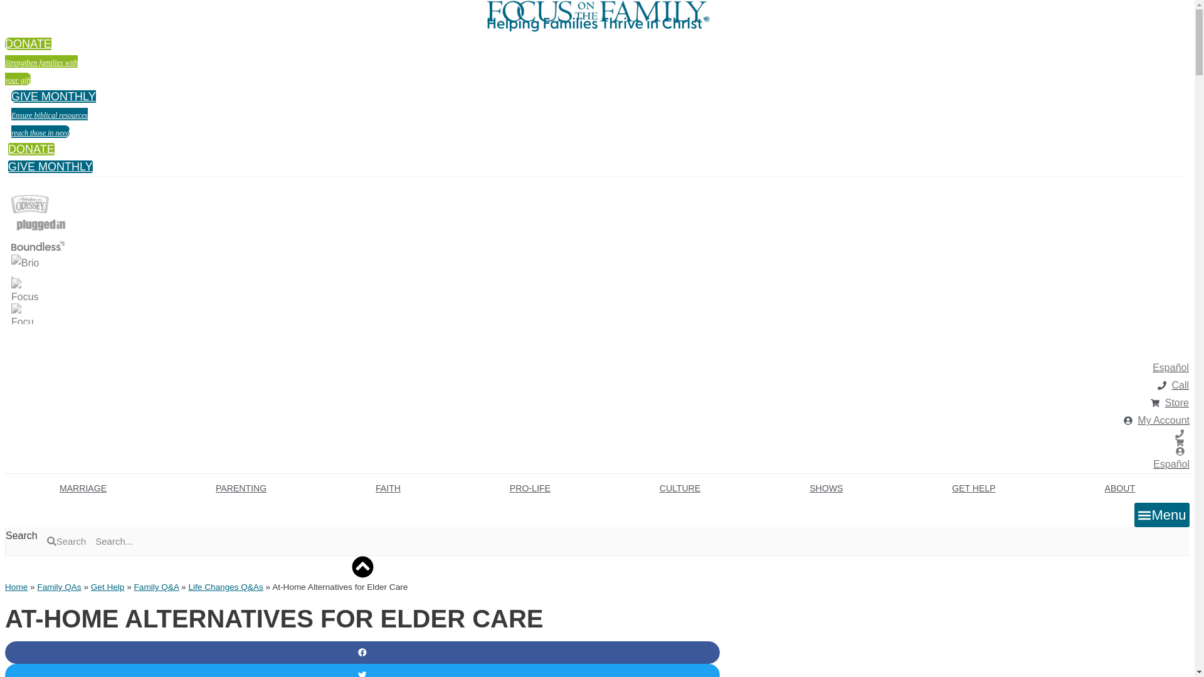 Image resolution: width=1204 pixels, height=677 pixels. Describe the element at coordinates (597, 11) in the screenshot. I see `GIVE MONTHLY` at that location.